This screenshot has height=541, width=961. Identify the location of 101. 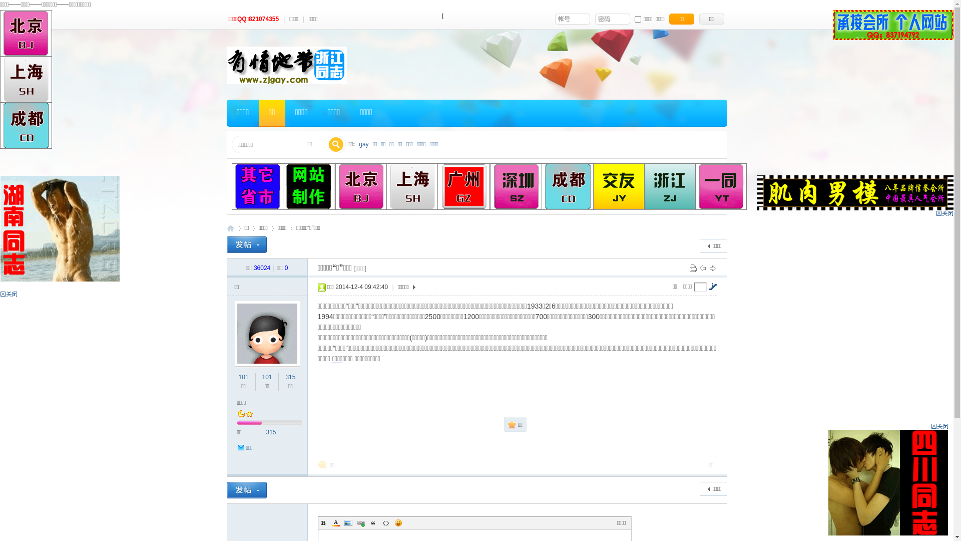
(267, 377).